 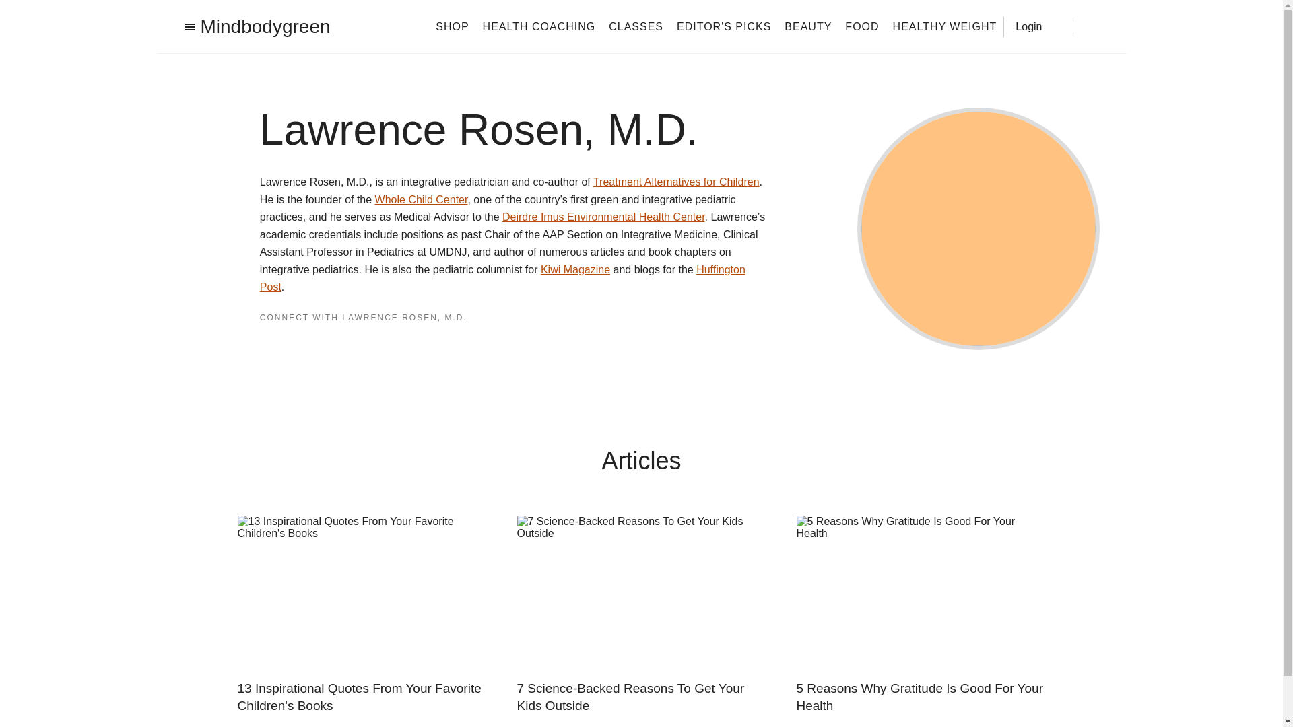 I want to click on HEALTH COACHING, so click(x=539, y=26).